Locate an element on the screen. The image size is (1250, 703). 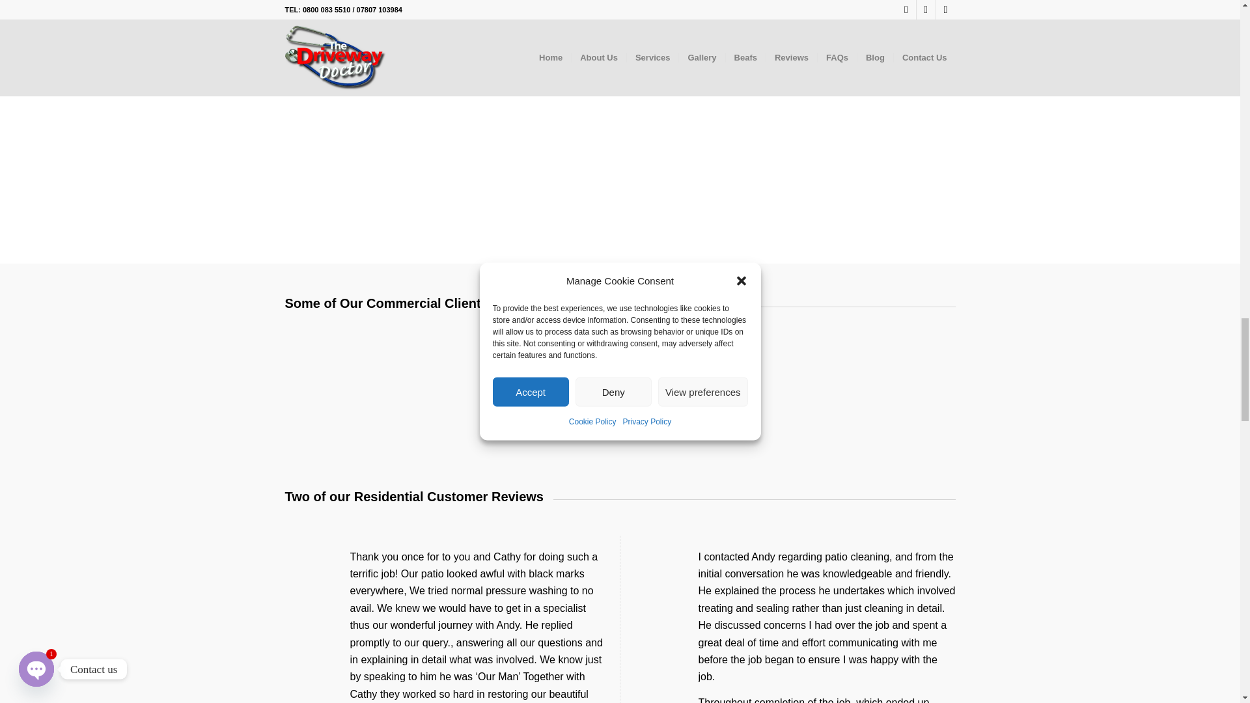
Enterprise-logo is located at coordinates (905, 390).